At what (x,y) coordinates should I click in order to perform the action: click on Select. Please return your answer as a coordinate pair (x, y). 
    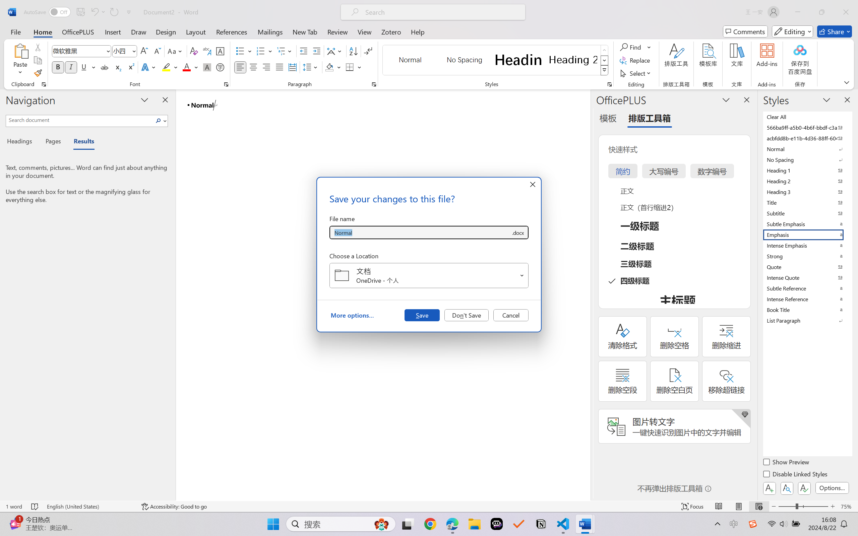
    Looking at the image, I should click on (636, 73).